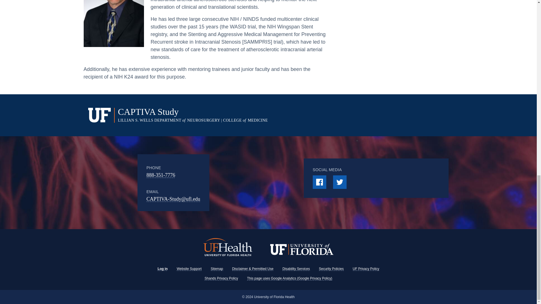 This screenshot has width=541, height=304. Describe the element at coordinates (331, 269) in the screenshot. I see `Security Policies` at that location.